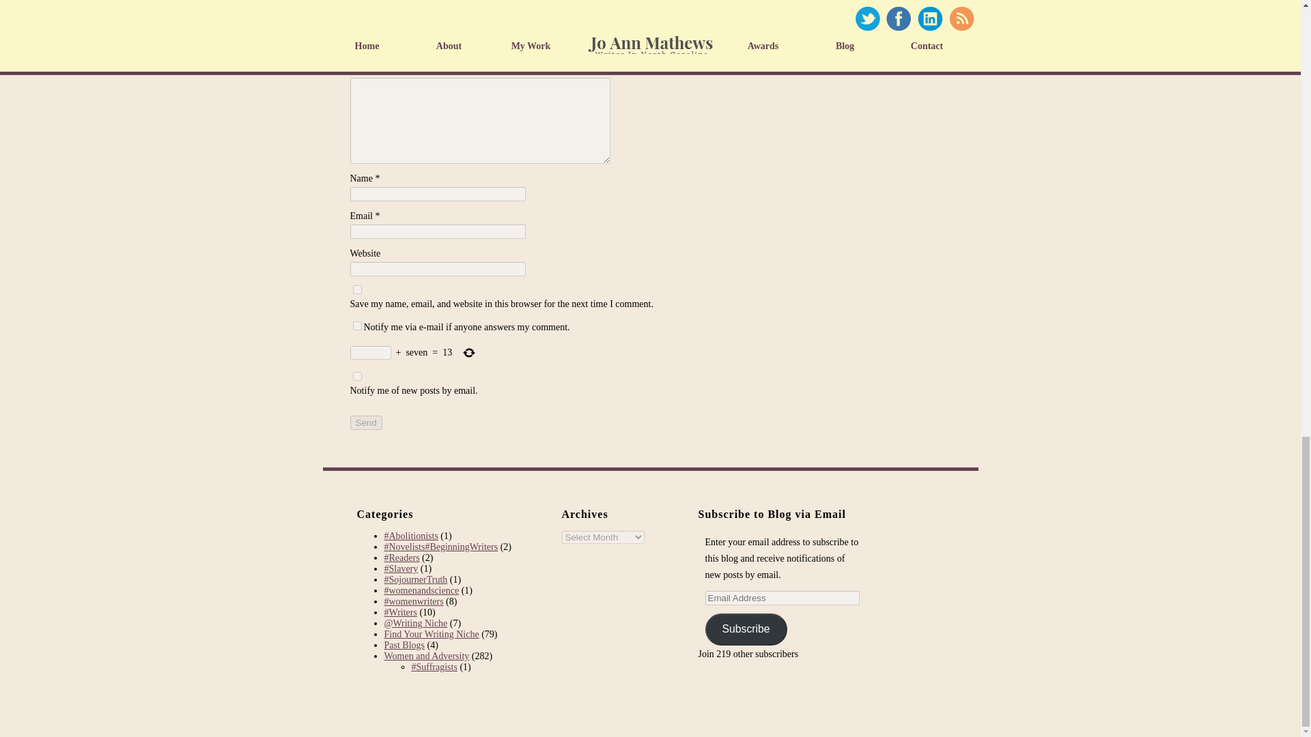  I want to click on Women and Adversity, so click(426, 655).